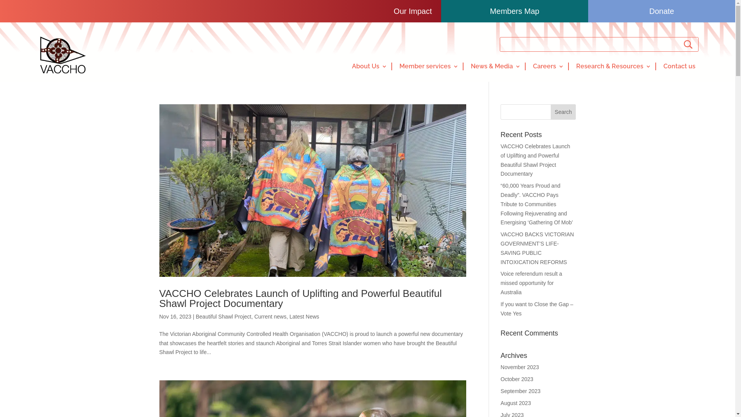 The height and width of the screenshot is (417, 741). What do you see at coordinates (563, 112) in the screenshot?
I see `Search` at bounding box center [563, 112].